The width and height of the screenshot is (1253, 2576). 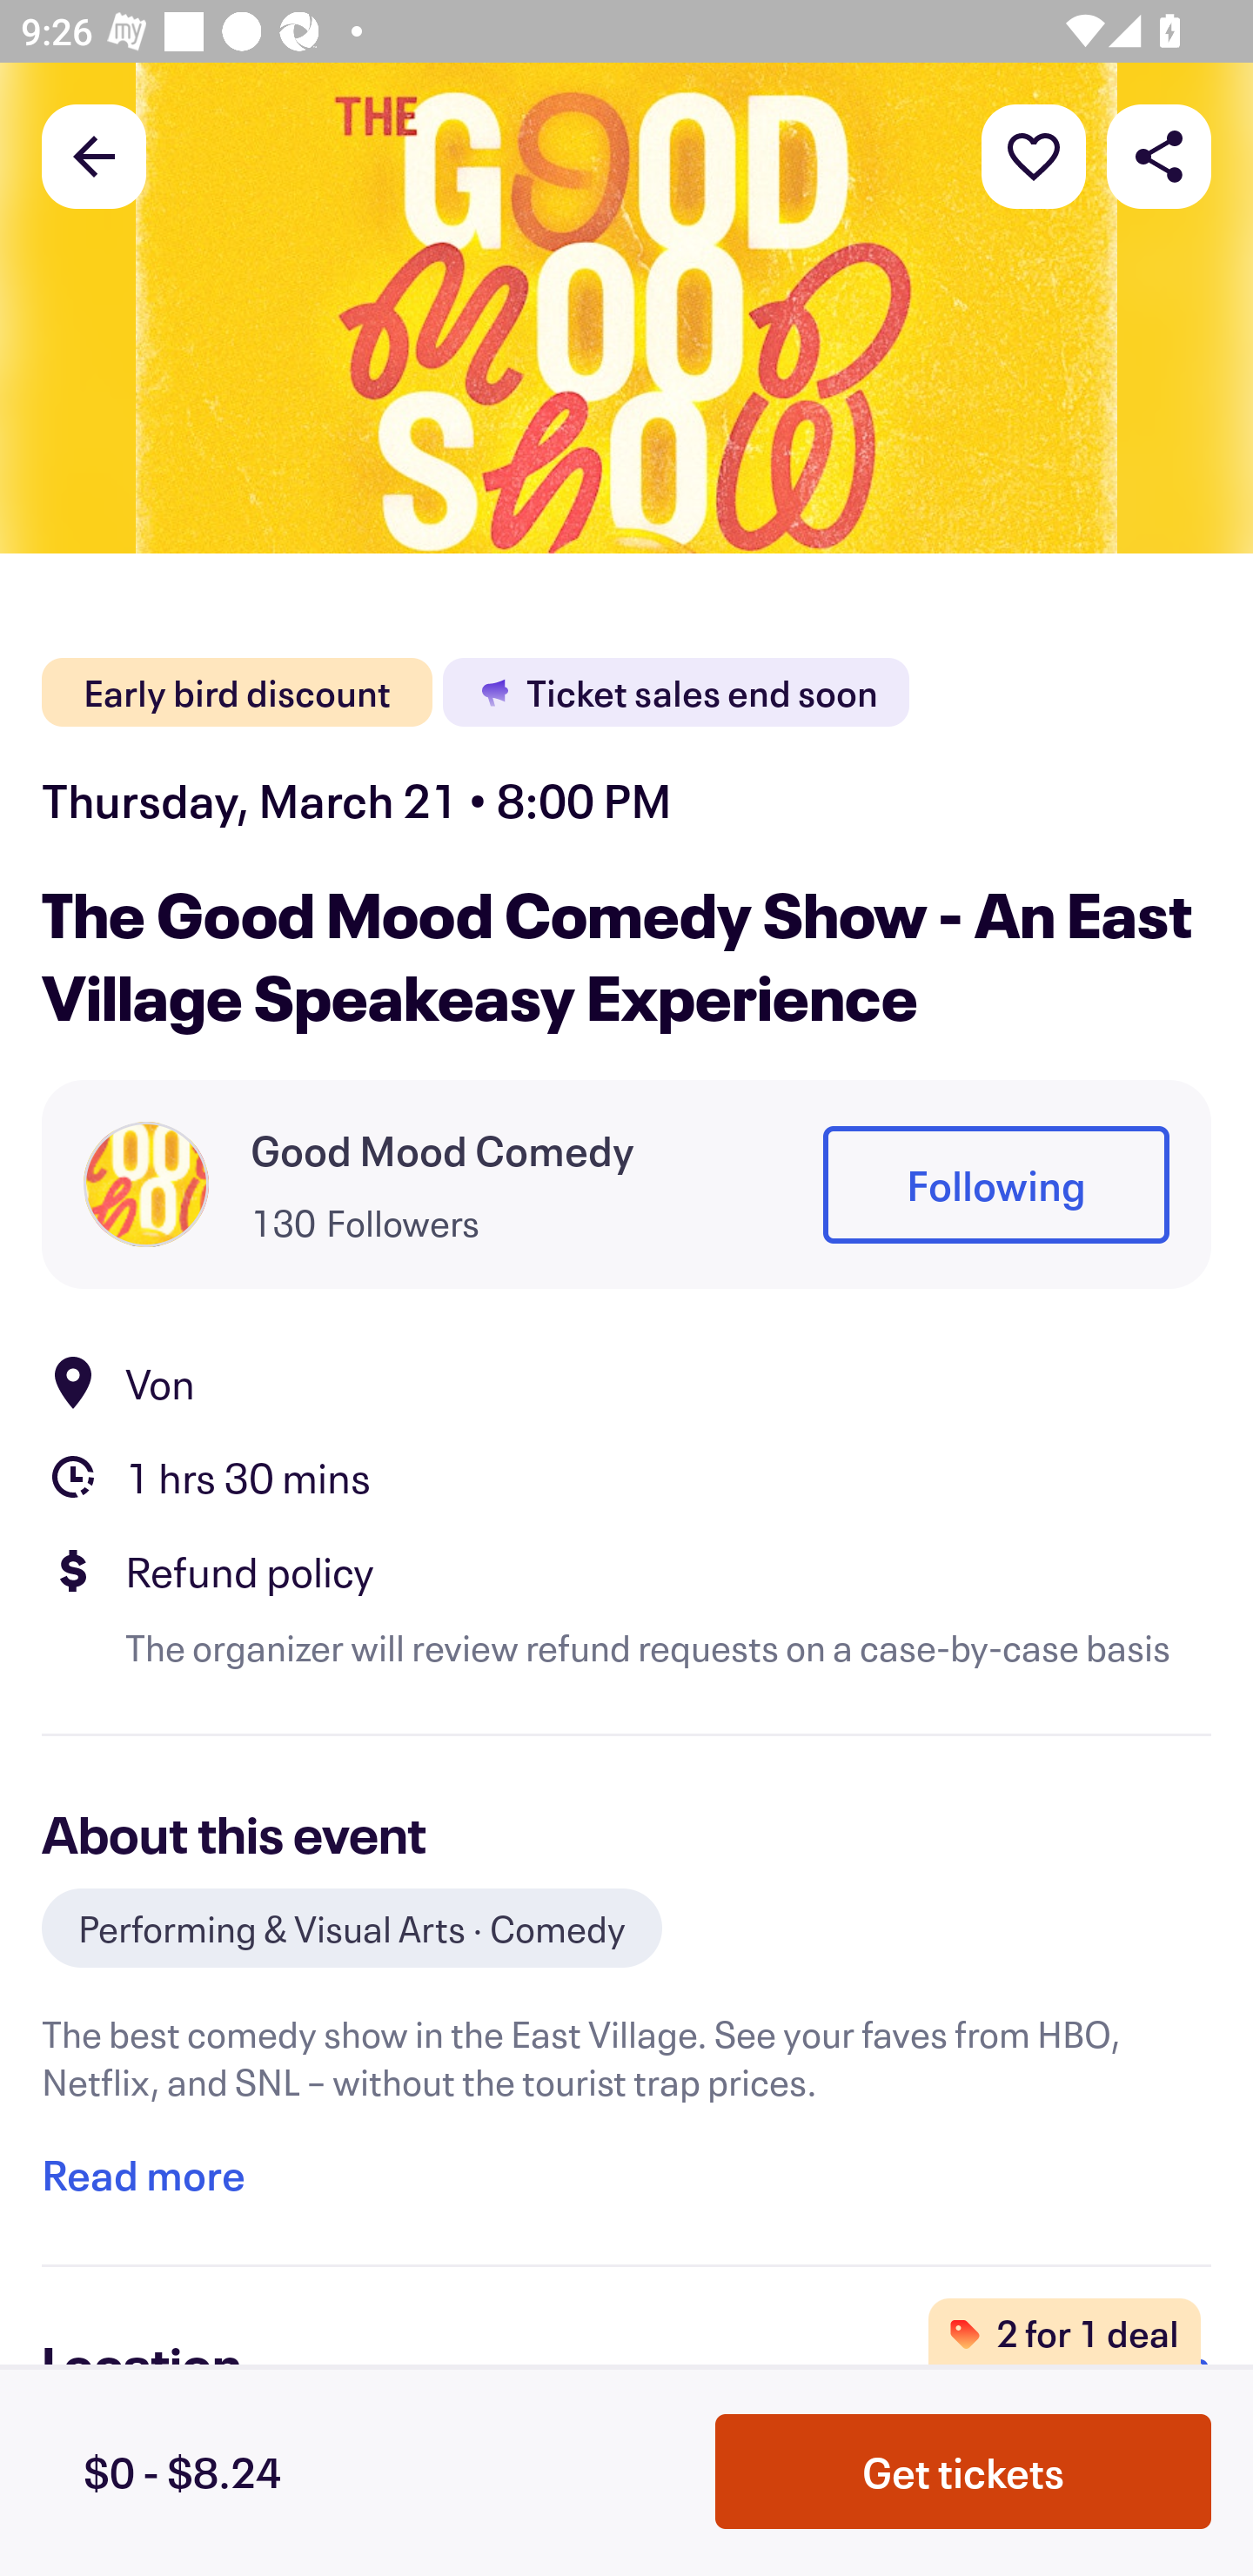 I want to click on Share, so click(x=1159, y=155).